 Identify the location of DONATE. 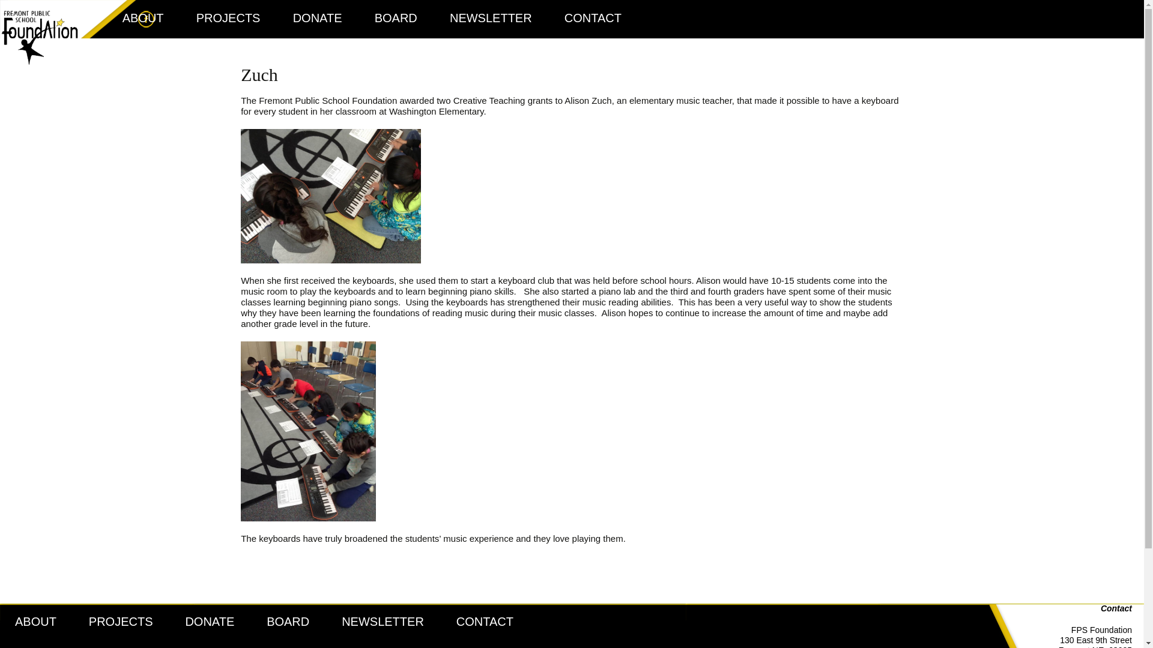
(209, 621).